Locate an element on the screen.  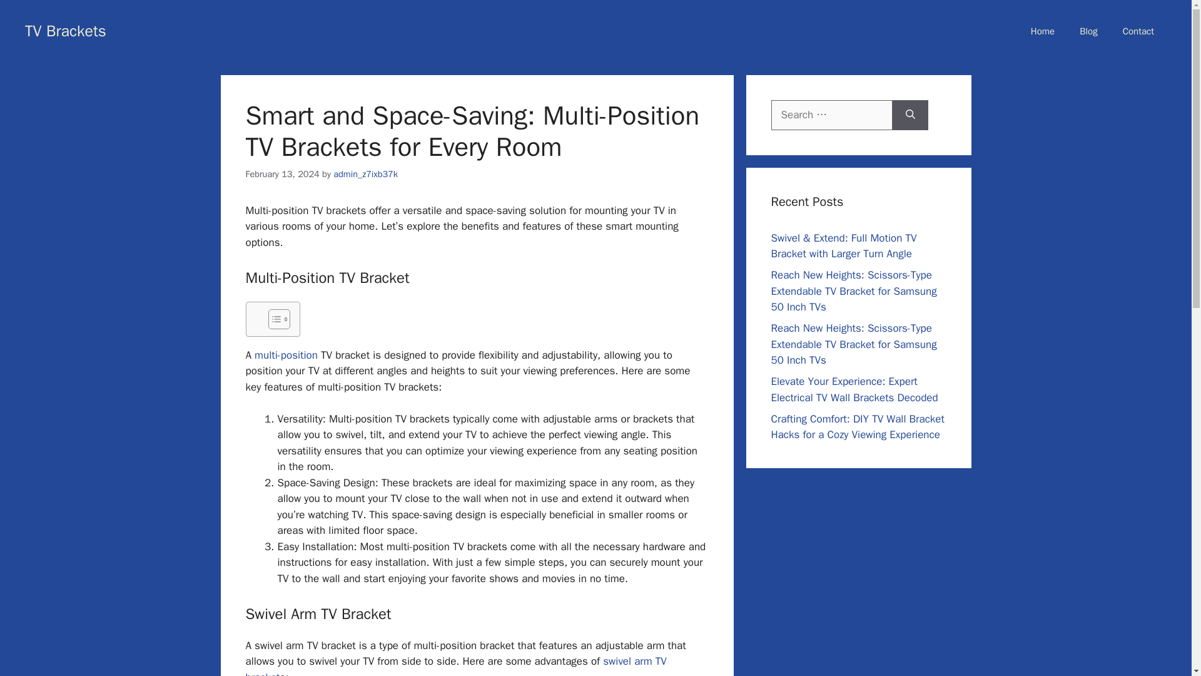
Search for: is located at coordinates (831, 115).